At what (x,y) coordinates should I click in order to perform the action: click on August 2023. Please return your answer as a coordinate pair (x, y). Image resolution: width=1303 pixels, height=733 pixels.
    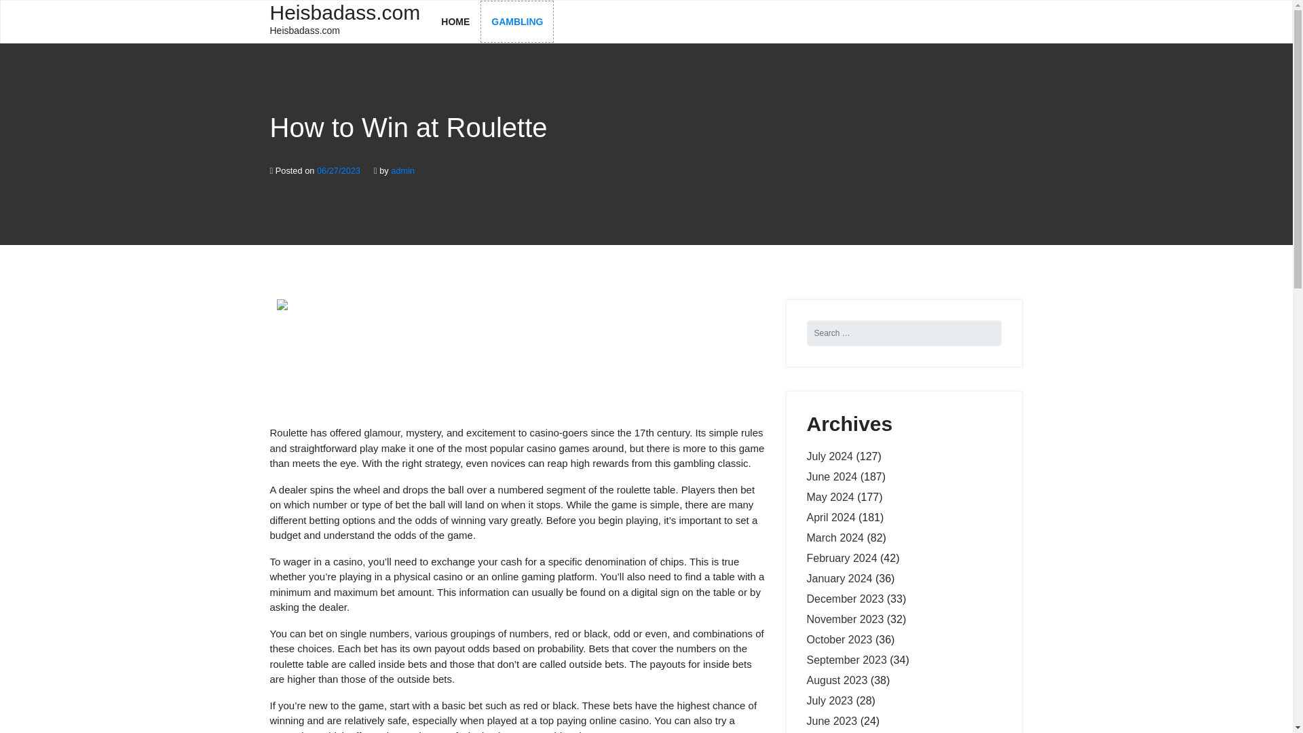
    Looking at the image, I should click on (839, 639).